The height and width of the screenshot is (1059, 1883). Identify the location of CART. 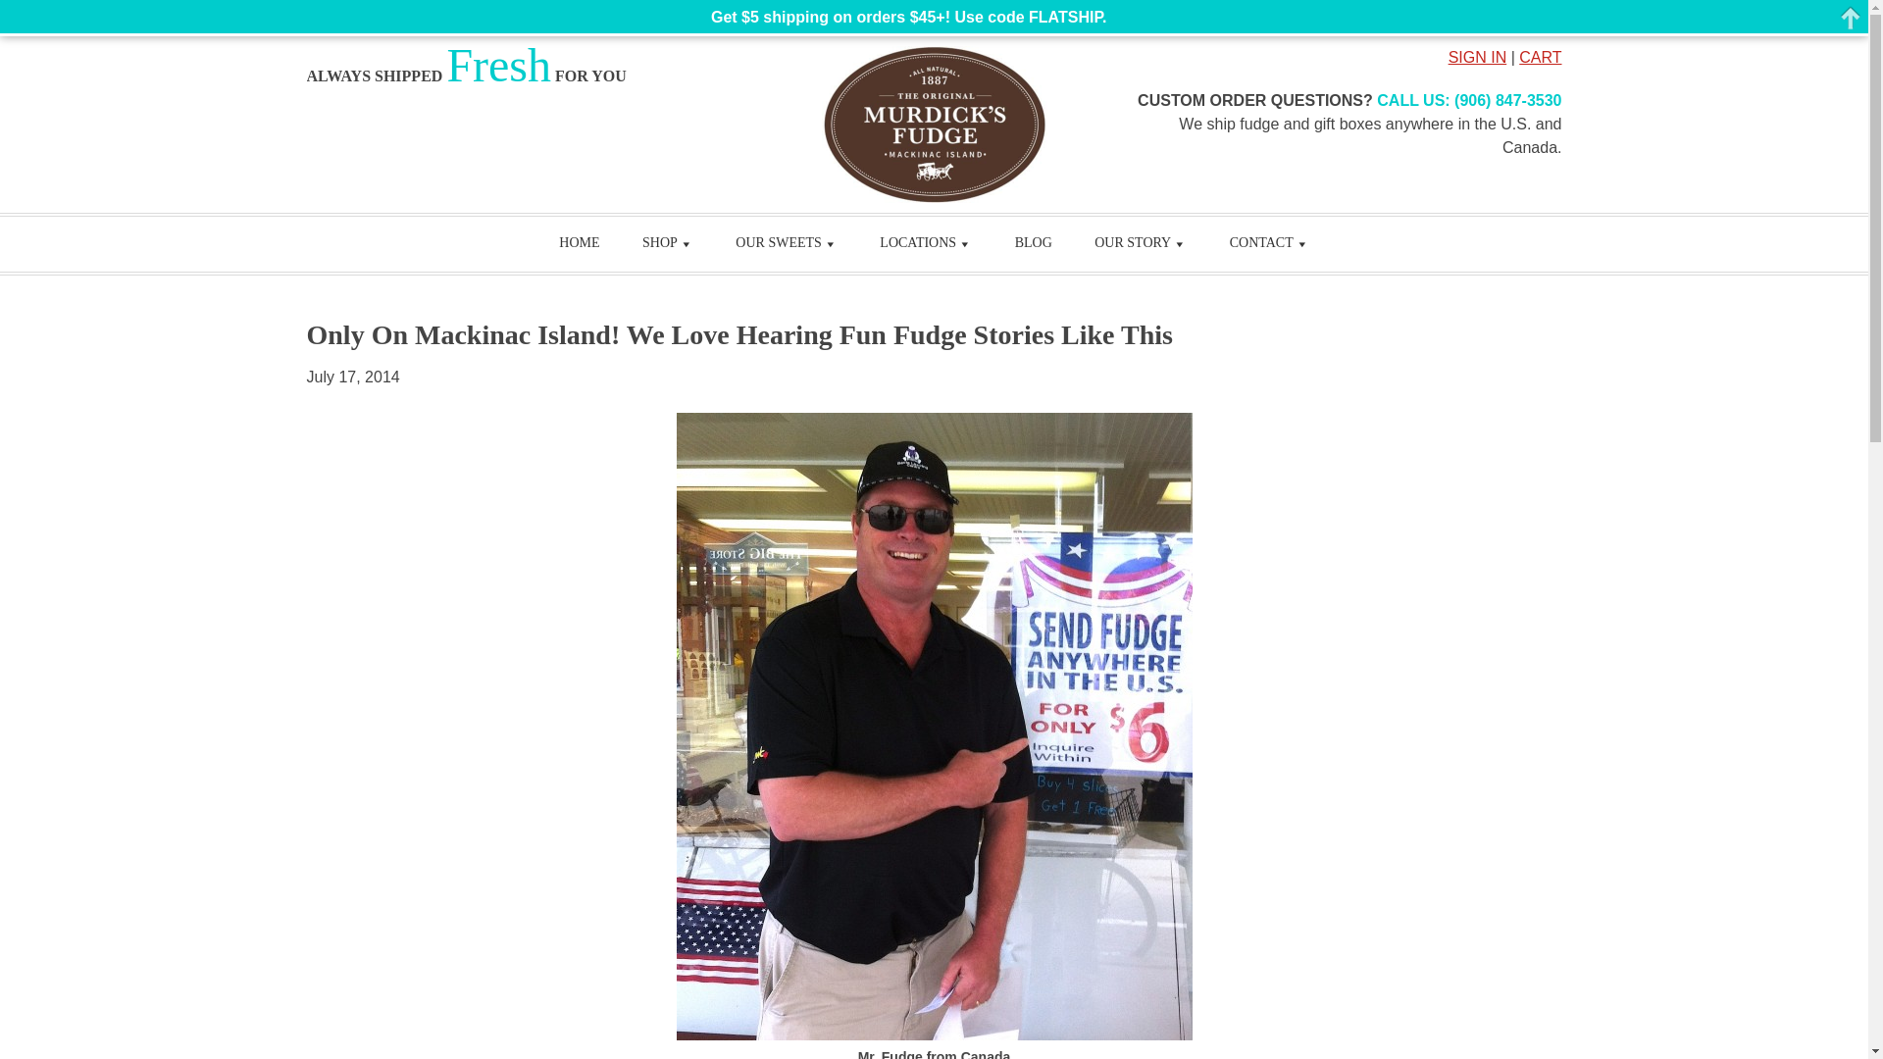
(1540, 57).